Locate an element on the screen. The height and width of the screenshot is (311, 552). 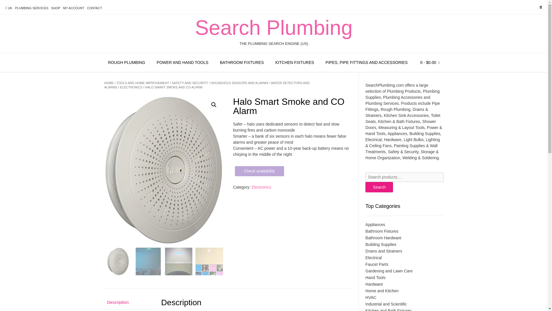
TOOLS AND HOME IMPROVEMENT is located at coordinates (142, 83).